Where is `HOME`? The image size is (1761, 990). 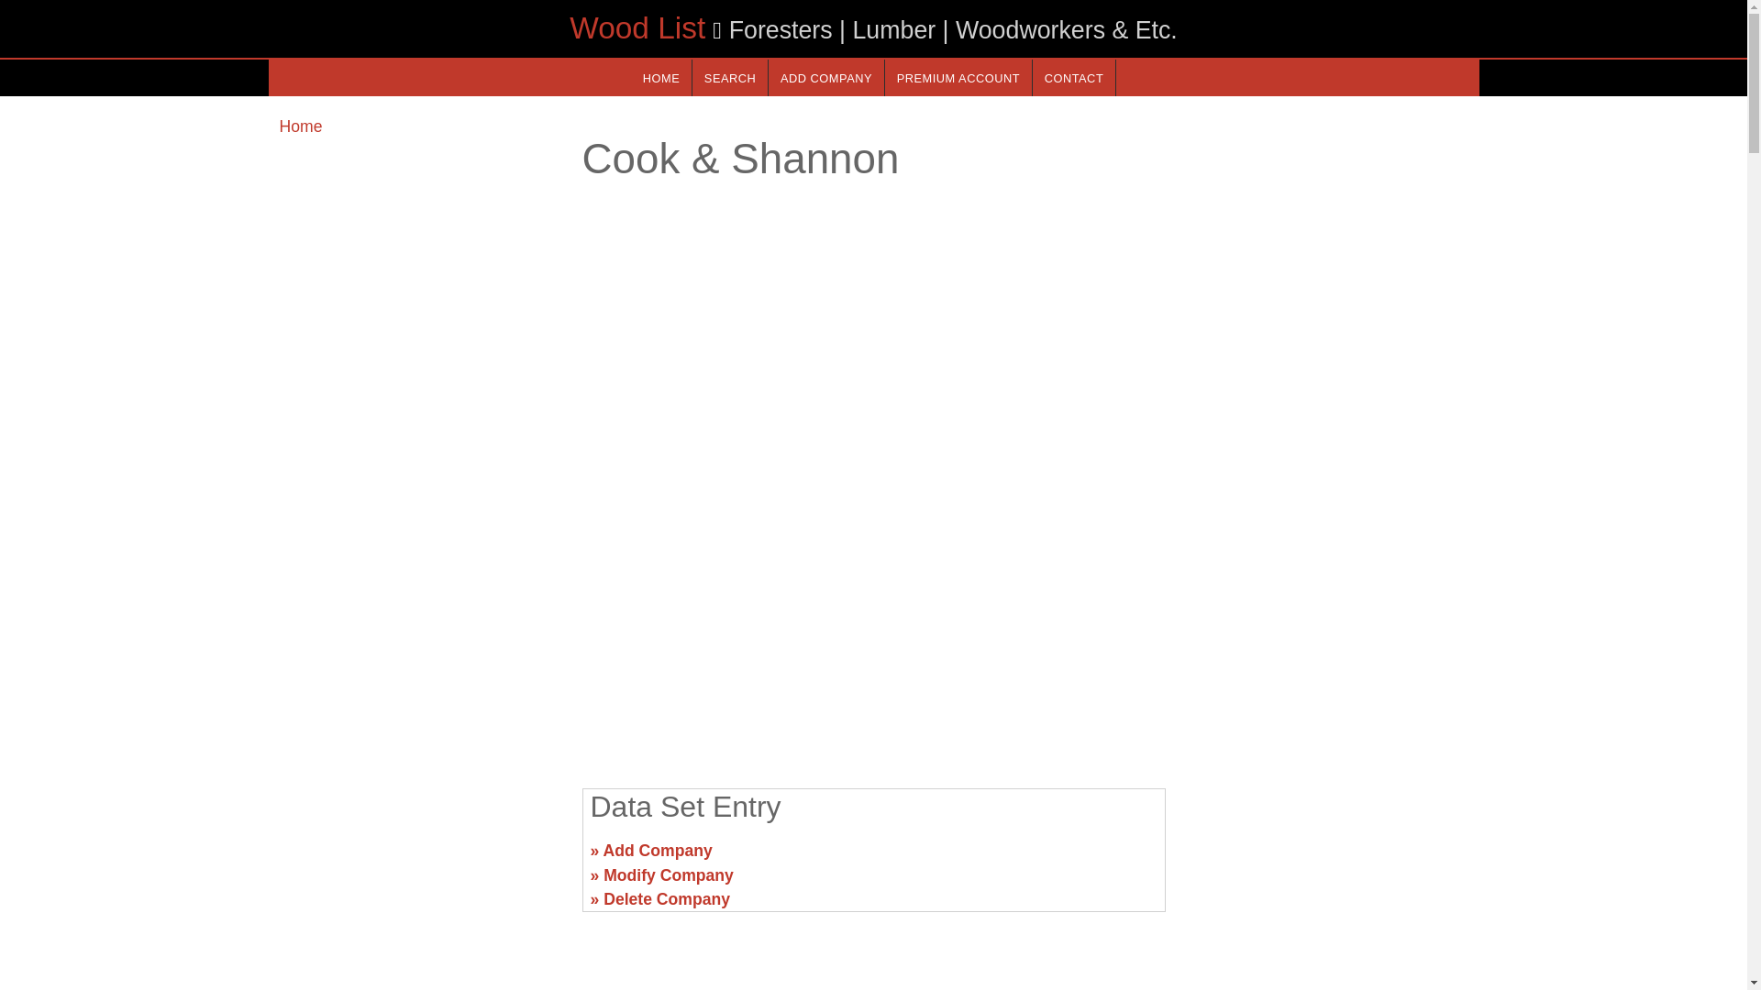
HOME is located at coordinates (660, 77).